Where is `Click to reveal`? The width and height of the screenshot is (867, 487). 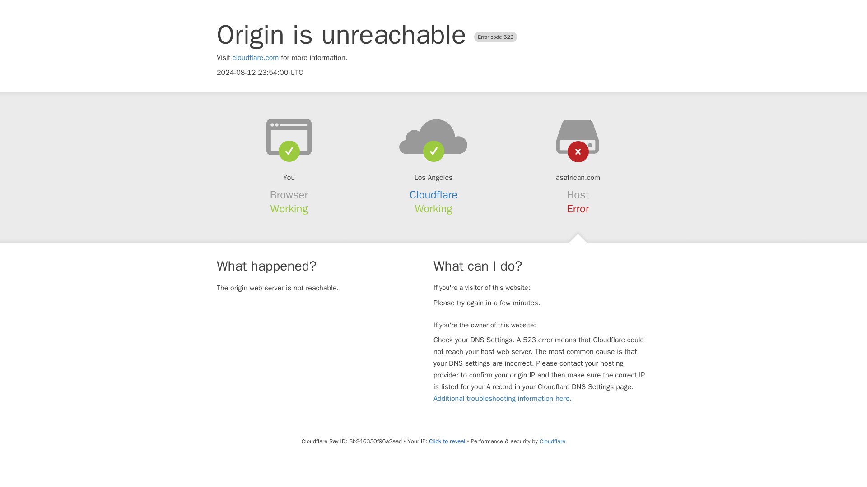 Click to reveal is located at coordinates (447, 441).